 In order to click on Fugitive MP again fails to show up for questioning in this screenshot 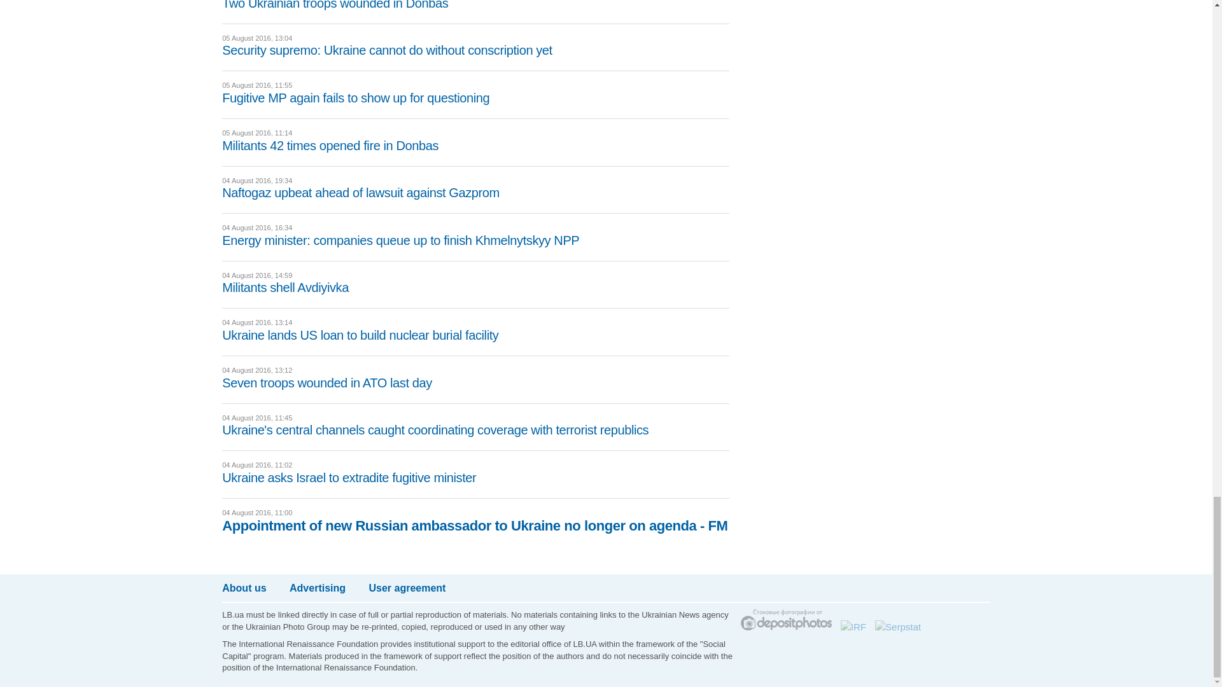, I will do `click(356, 98)`.